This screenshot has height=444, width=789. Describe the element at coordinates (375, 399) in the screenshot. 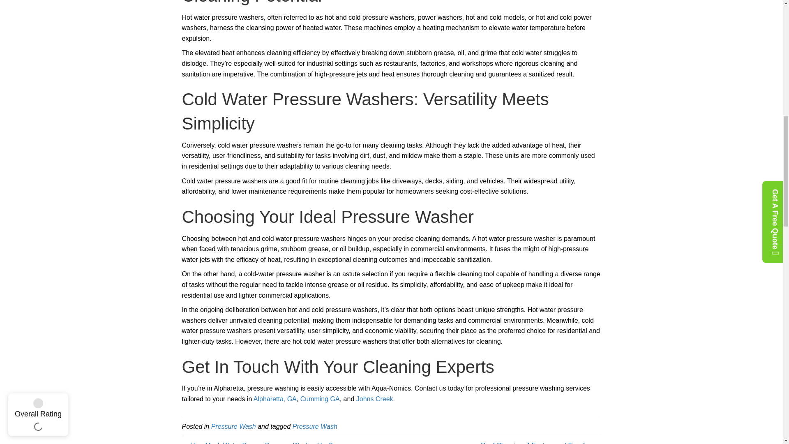

I see `Pressure Washing Johns Creek` at that location.